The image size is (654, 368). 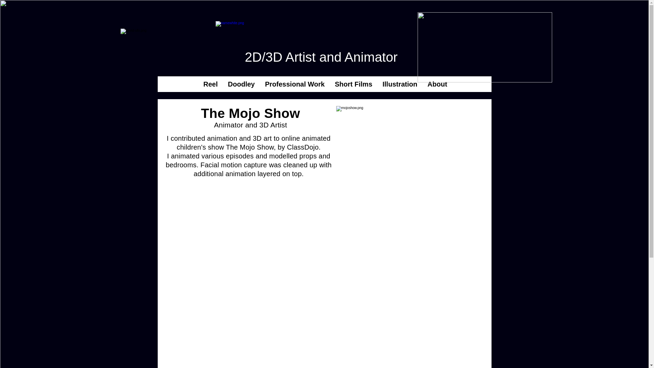 I want to click on About, so click(x=437, y=84).